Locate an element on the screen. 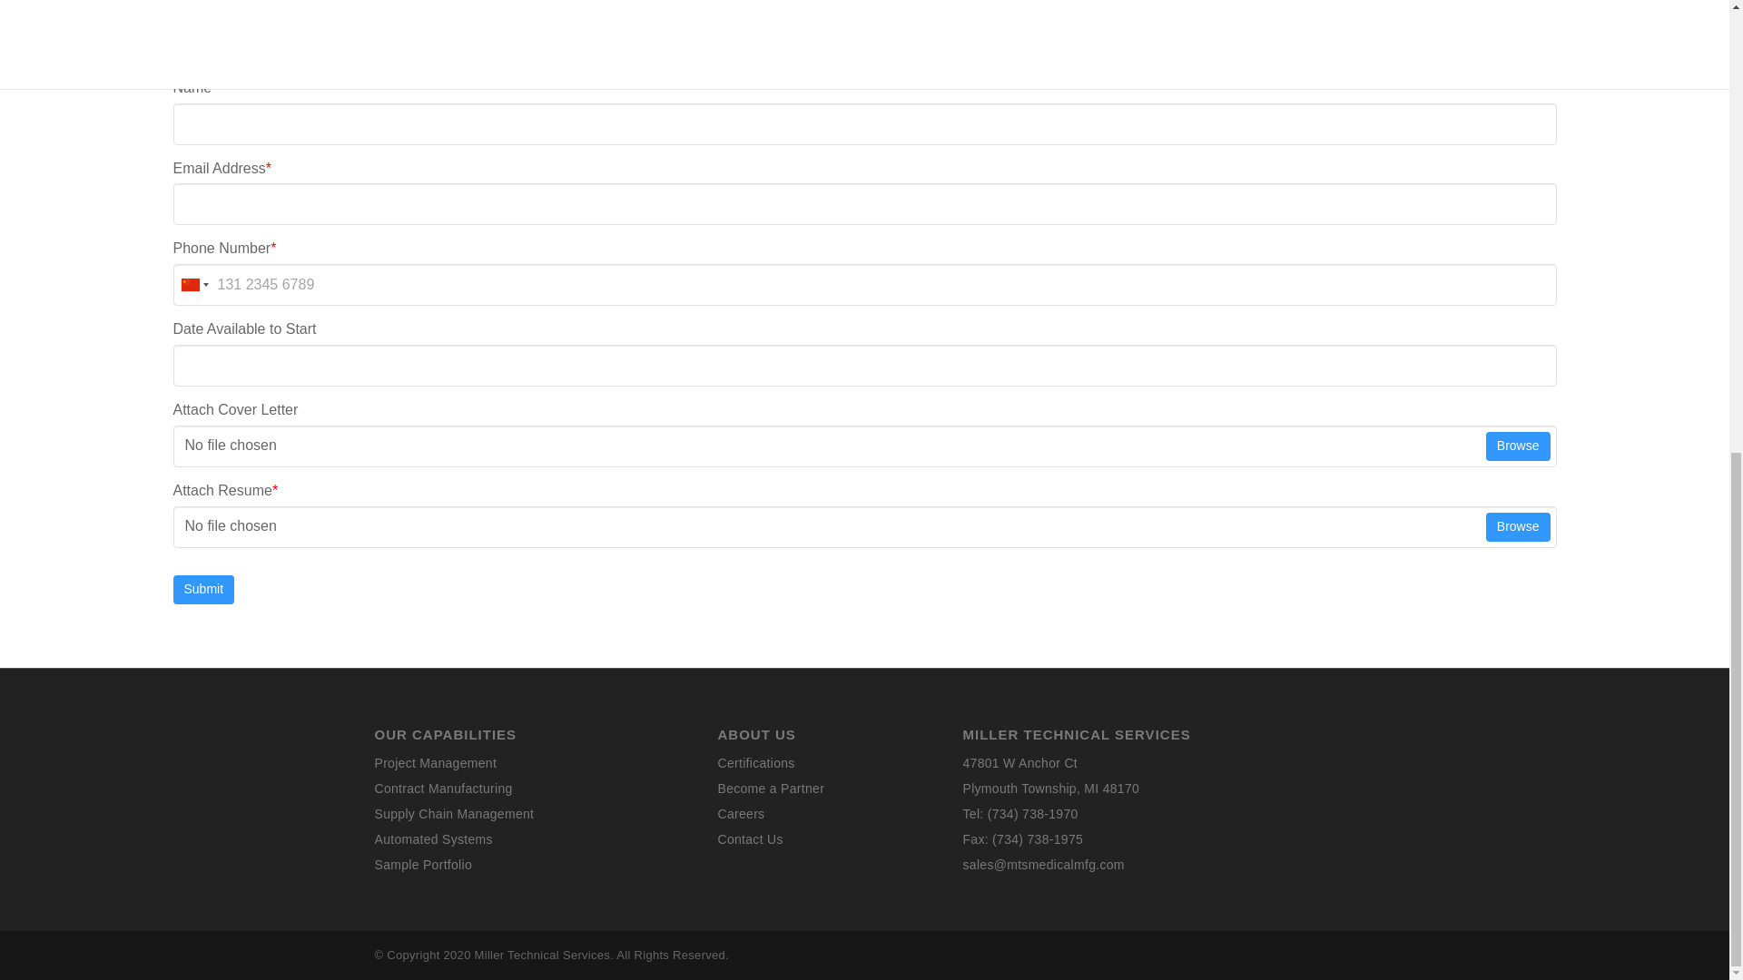  Sample Portfolio is located at coordinates (423, 865).